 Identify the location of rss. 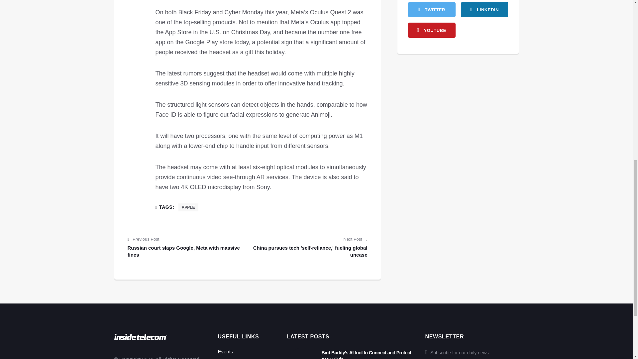
(484, 9).